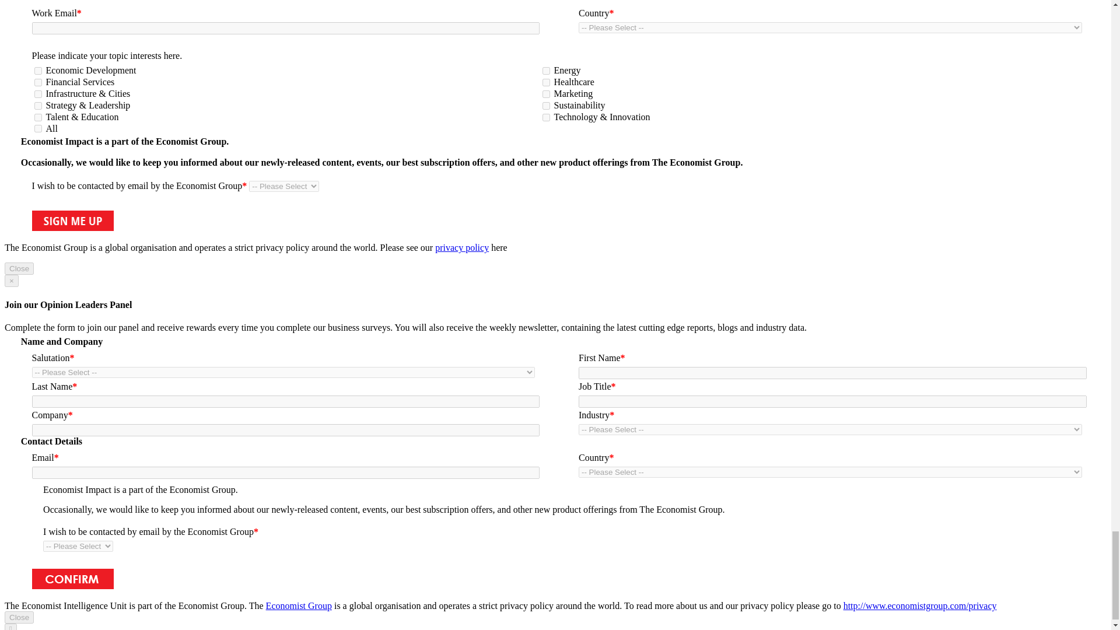  What do you see at coordinates (37, 71) in the screenshot?
I see `on` at bounding box center [37, 71].